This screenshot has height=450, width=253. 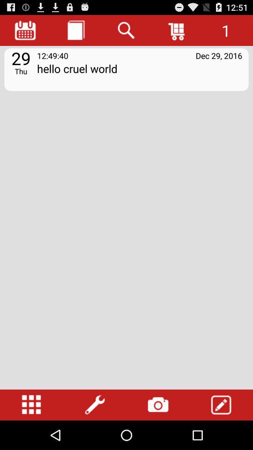 What do you see at coordinates (21, 71) in the screenshot?
I see `click the icon next to the hello cruel world icon` at bounding box center [21, 71].